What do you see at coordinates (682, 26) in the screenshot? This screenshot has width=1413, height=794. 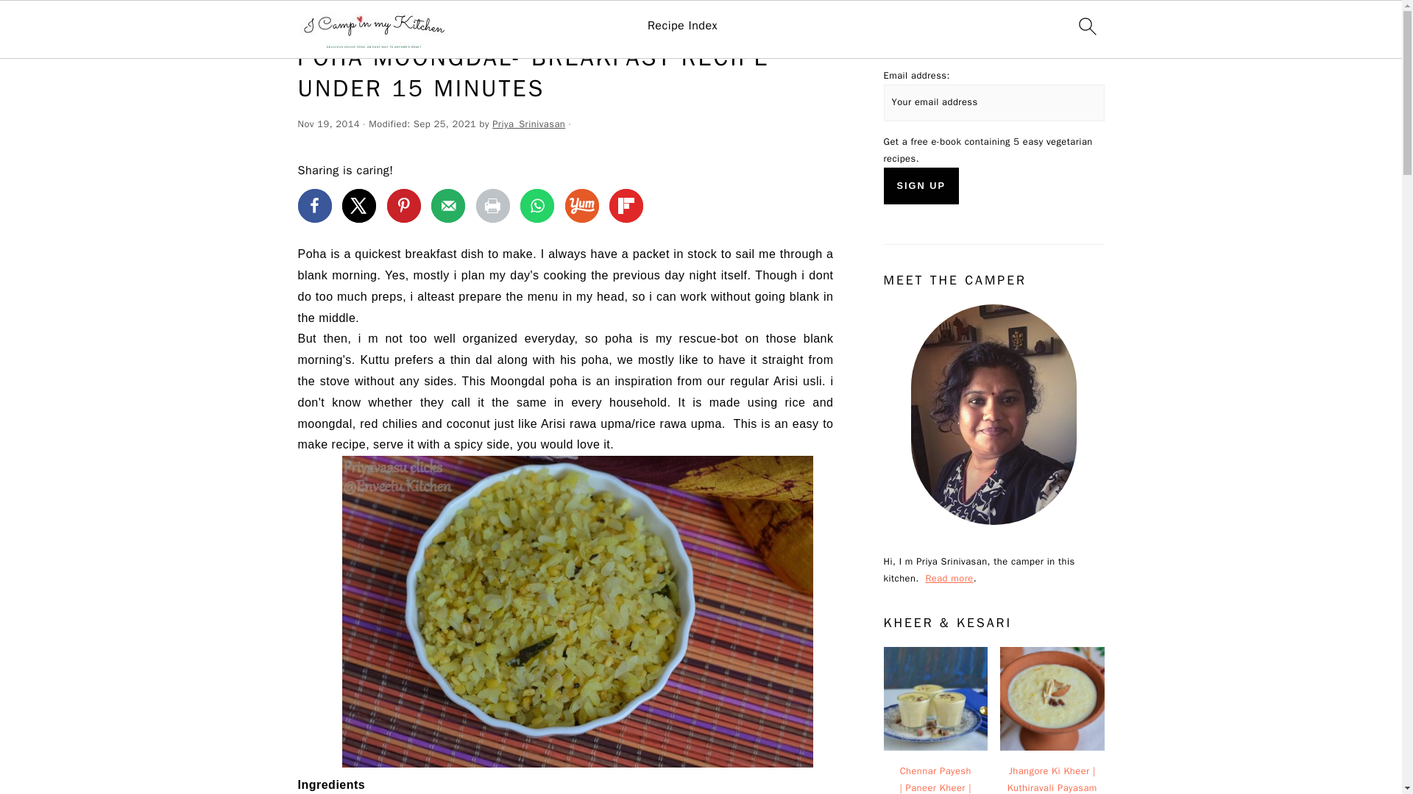 I see `Recipe Index` at bounding box center [682, 26].